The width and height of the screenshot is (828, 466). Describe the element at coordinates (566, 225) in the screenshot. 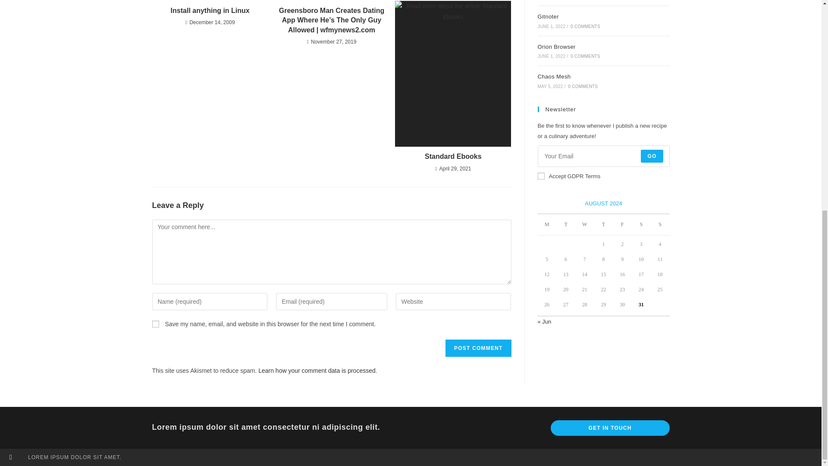

I see `Tuesday` at that location.